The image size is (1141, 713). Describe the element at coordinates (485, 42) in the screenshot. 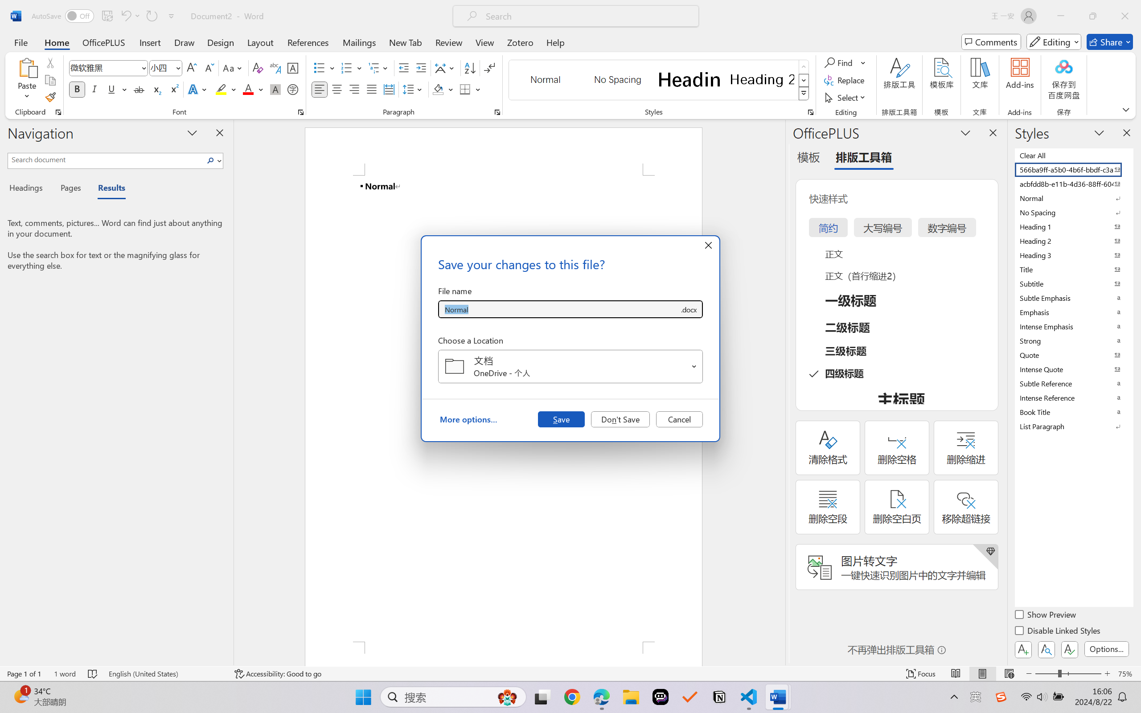

I see `View` at that location.